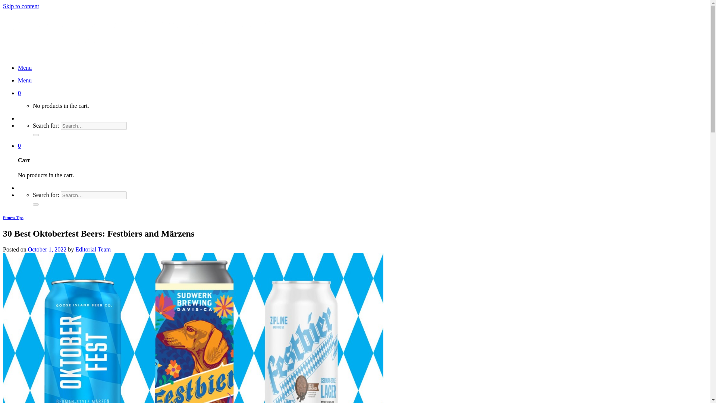 This screenshot has width=716, height=403. Describe the element at coordinates (19, 146) in the screenshot. I see `Cart` at that location.